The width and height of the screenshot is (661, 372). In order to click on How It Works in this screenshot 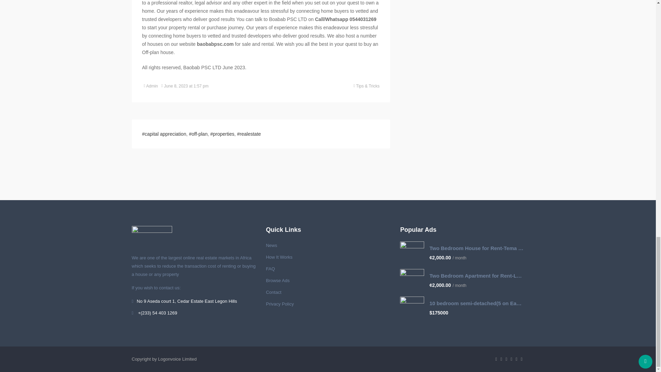, I will do `click(279, 257)`.